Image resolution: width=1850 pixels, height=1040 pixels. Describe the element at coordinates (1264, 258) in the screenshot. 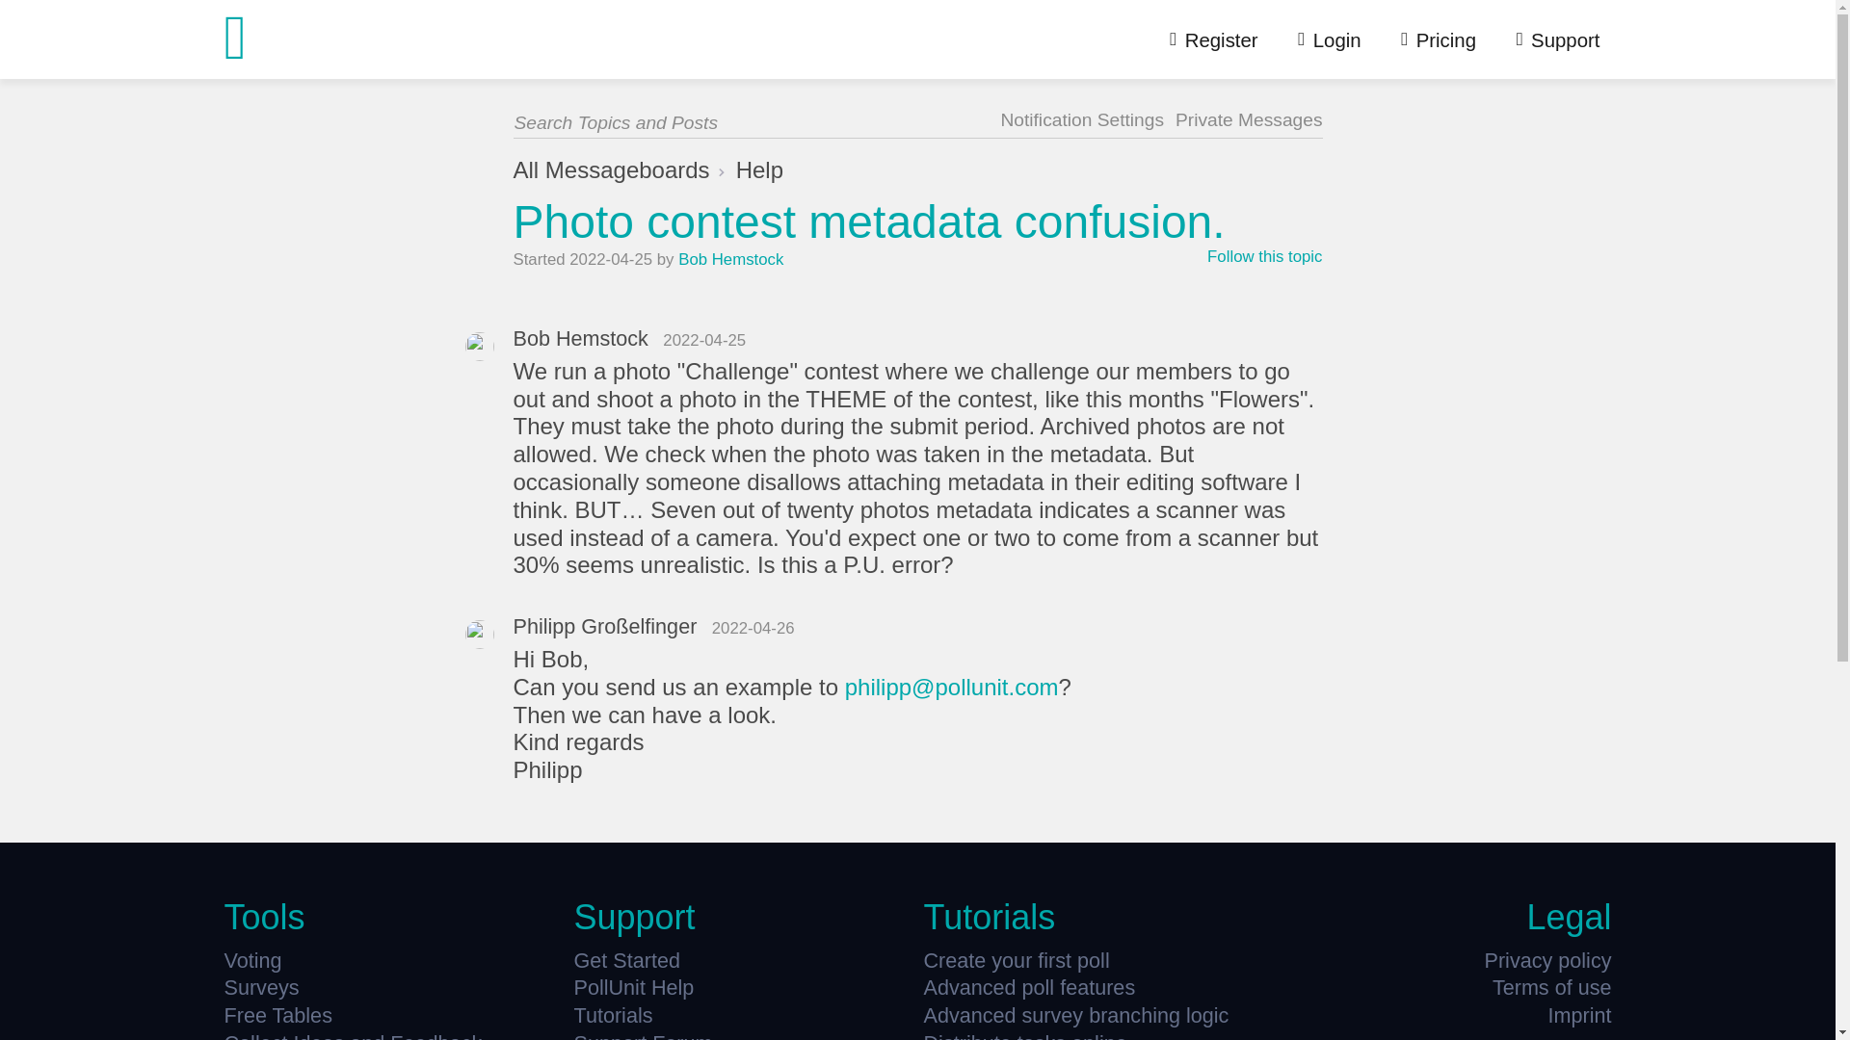

I see `Follow this topic` at that location.